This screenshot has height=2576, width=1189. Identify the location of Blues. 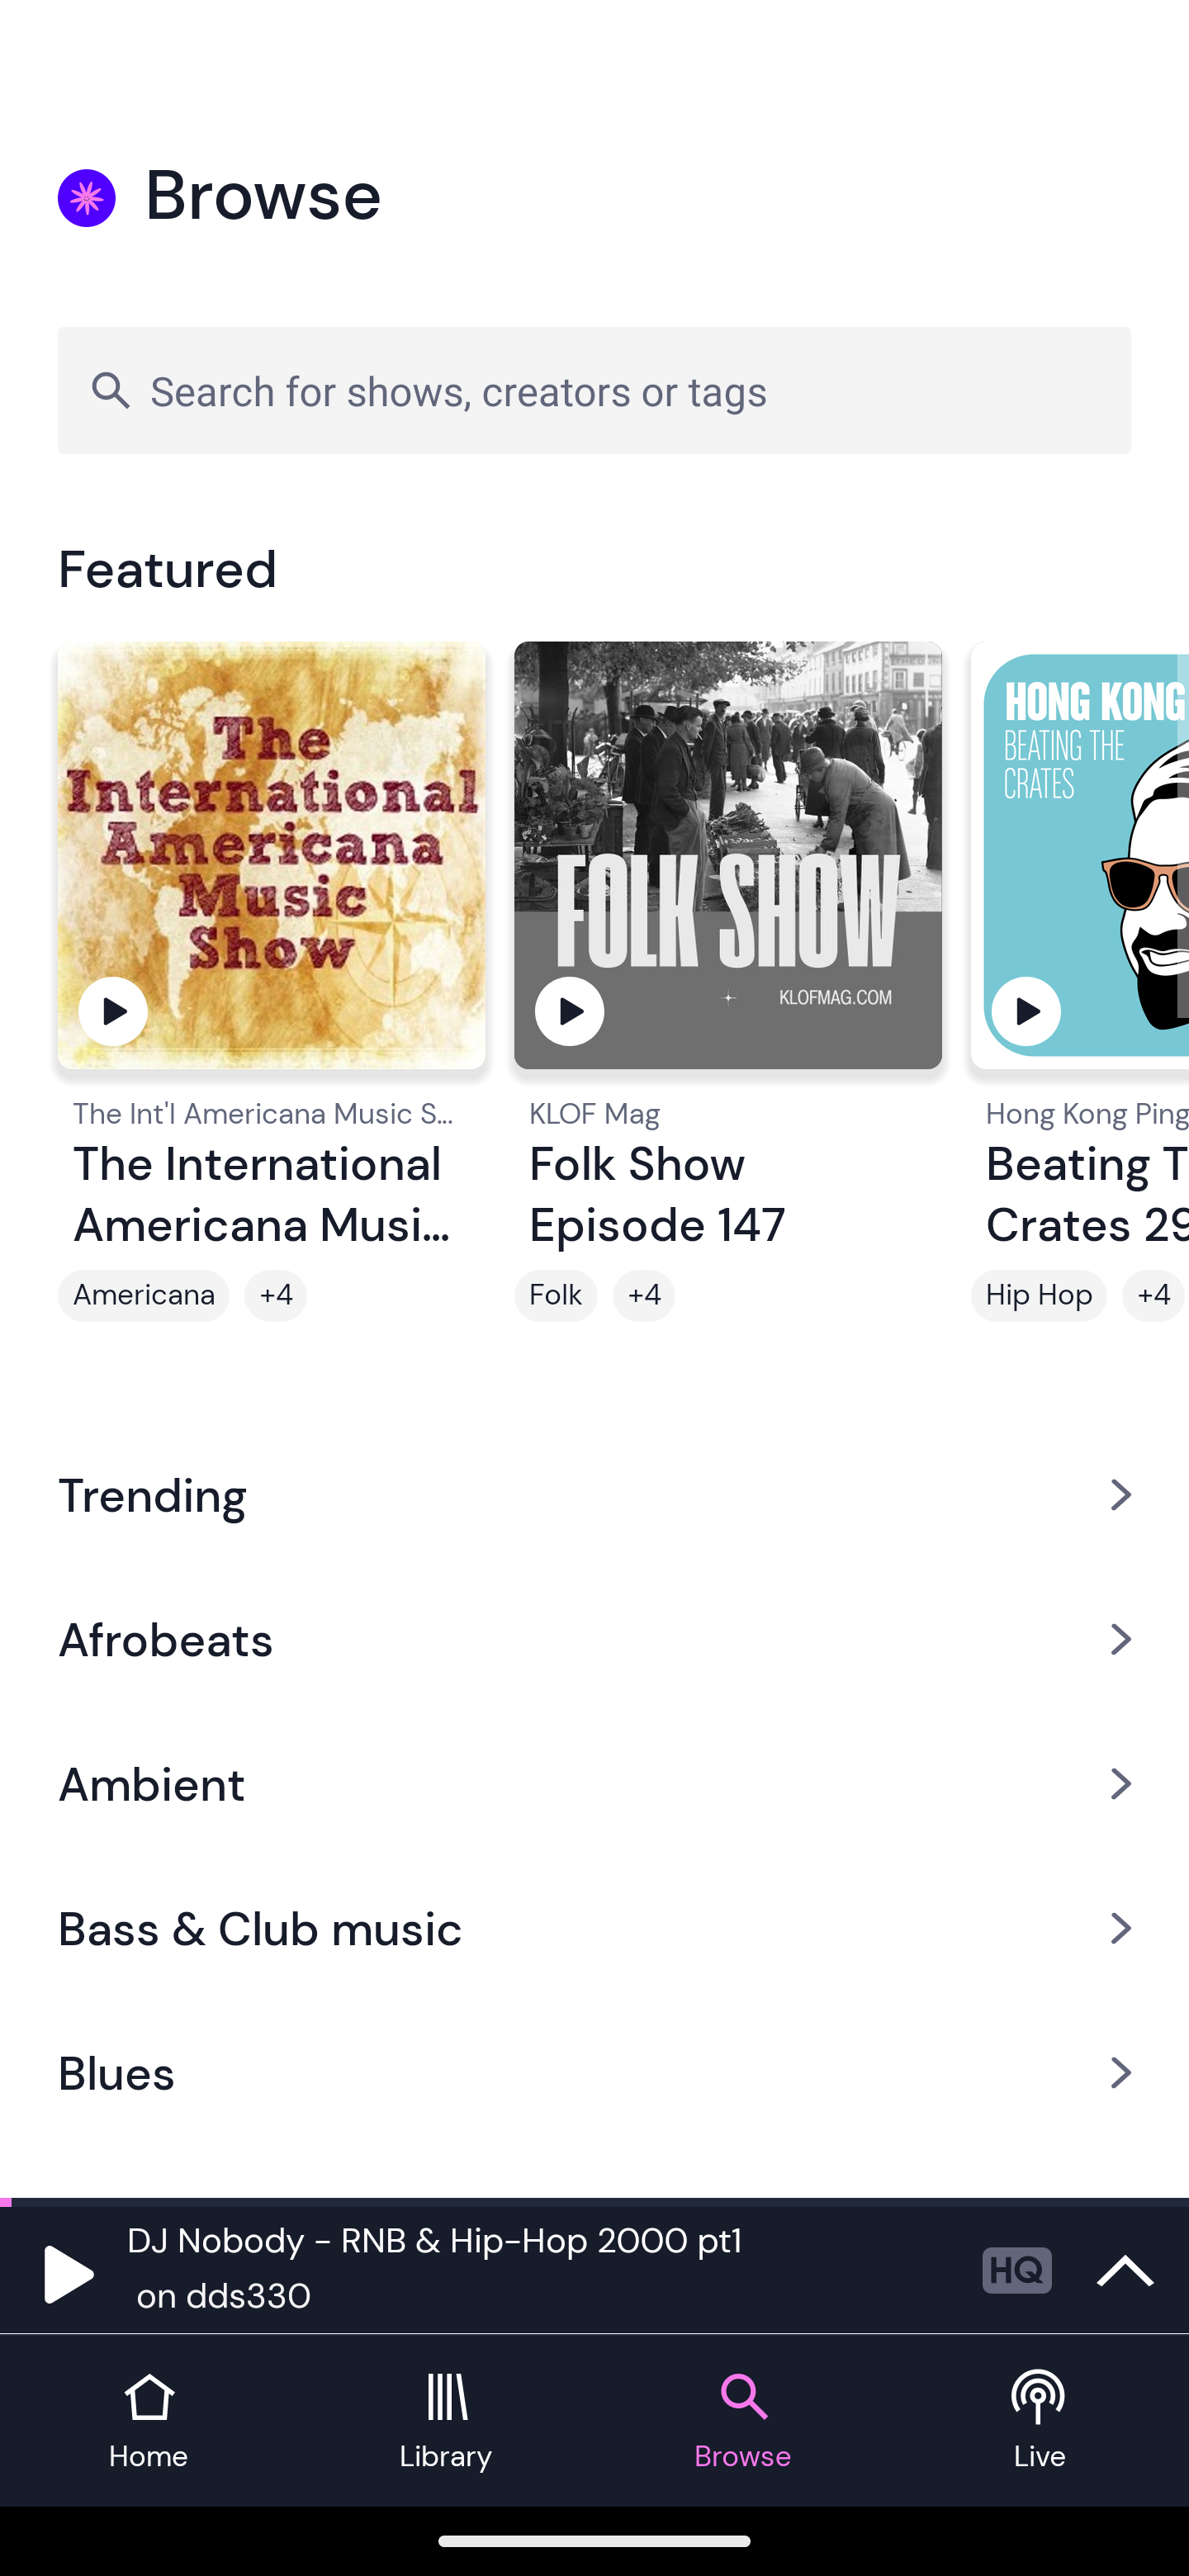
(594, 2073).